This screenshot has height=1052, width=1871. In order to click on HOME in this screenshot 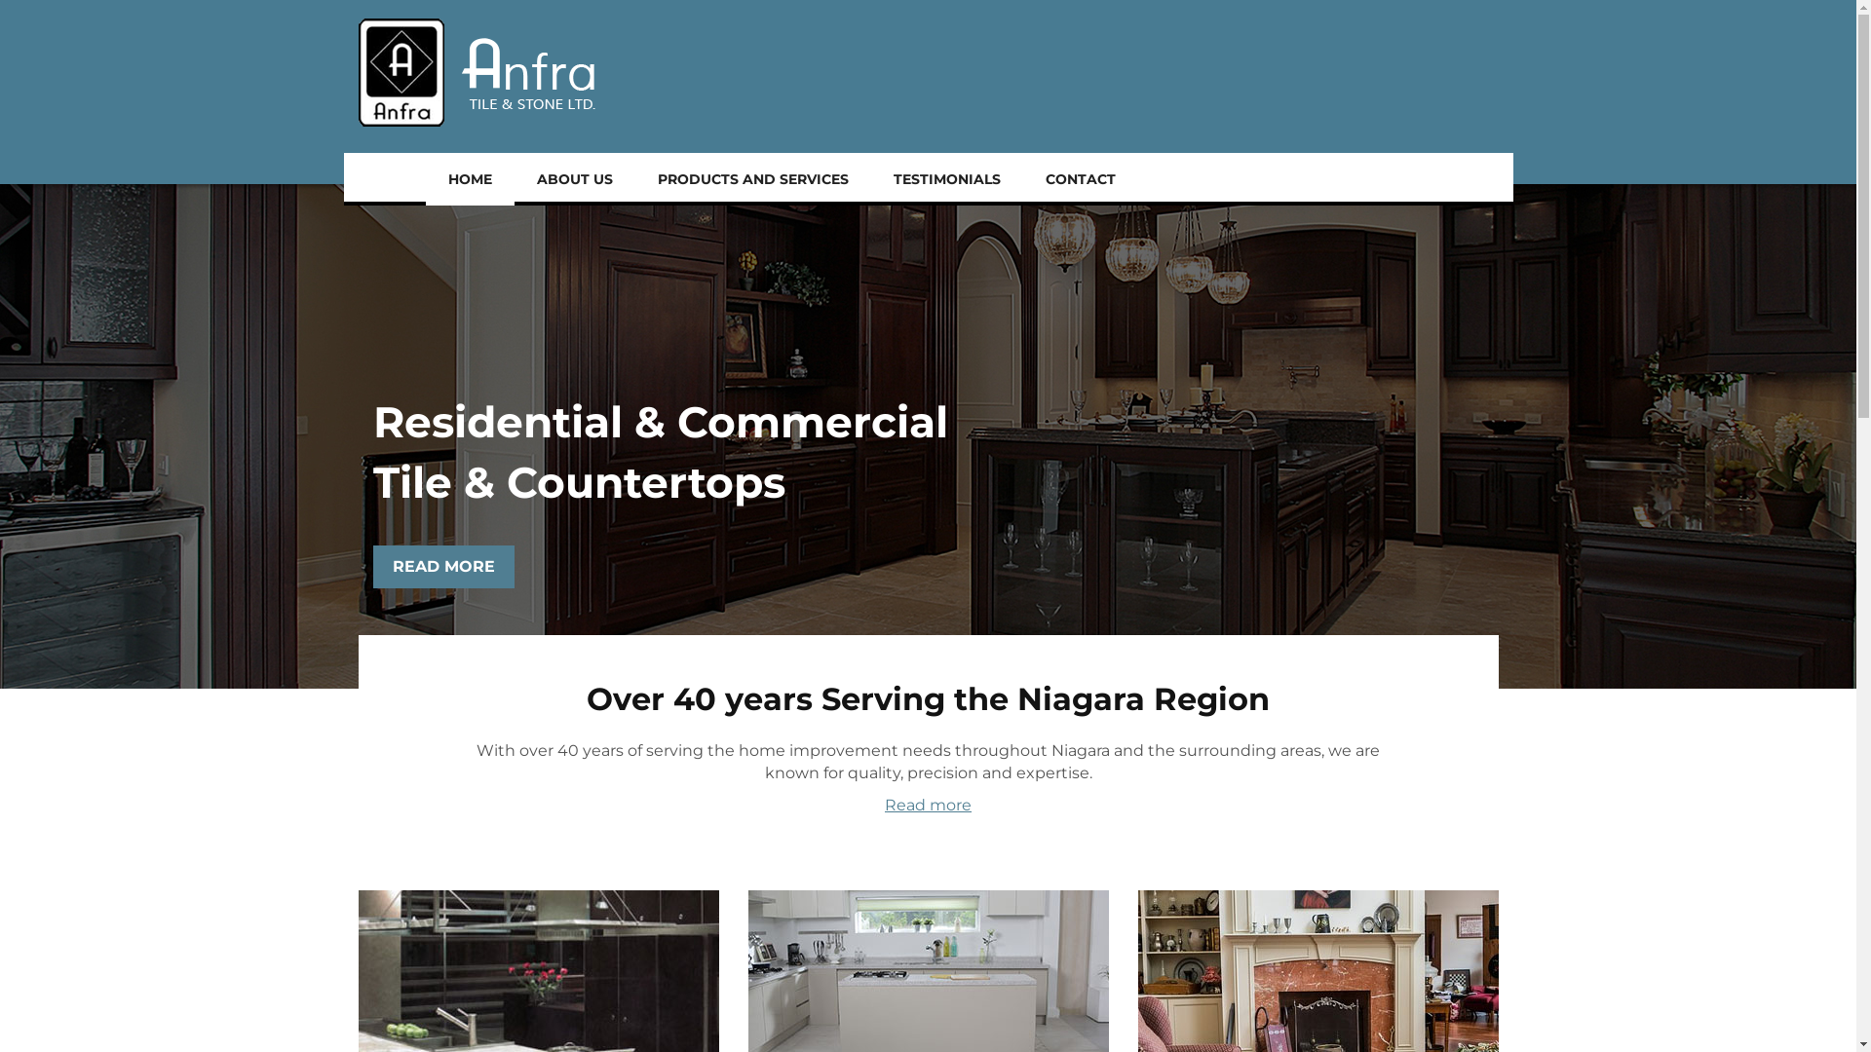, I will do `click(470, 179)`.